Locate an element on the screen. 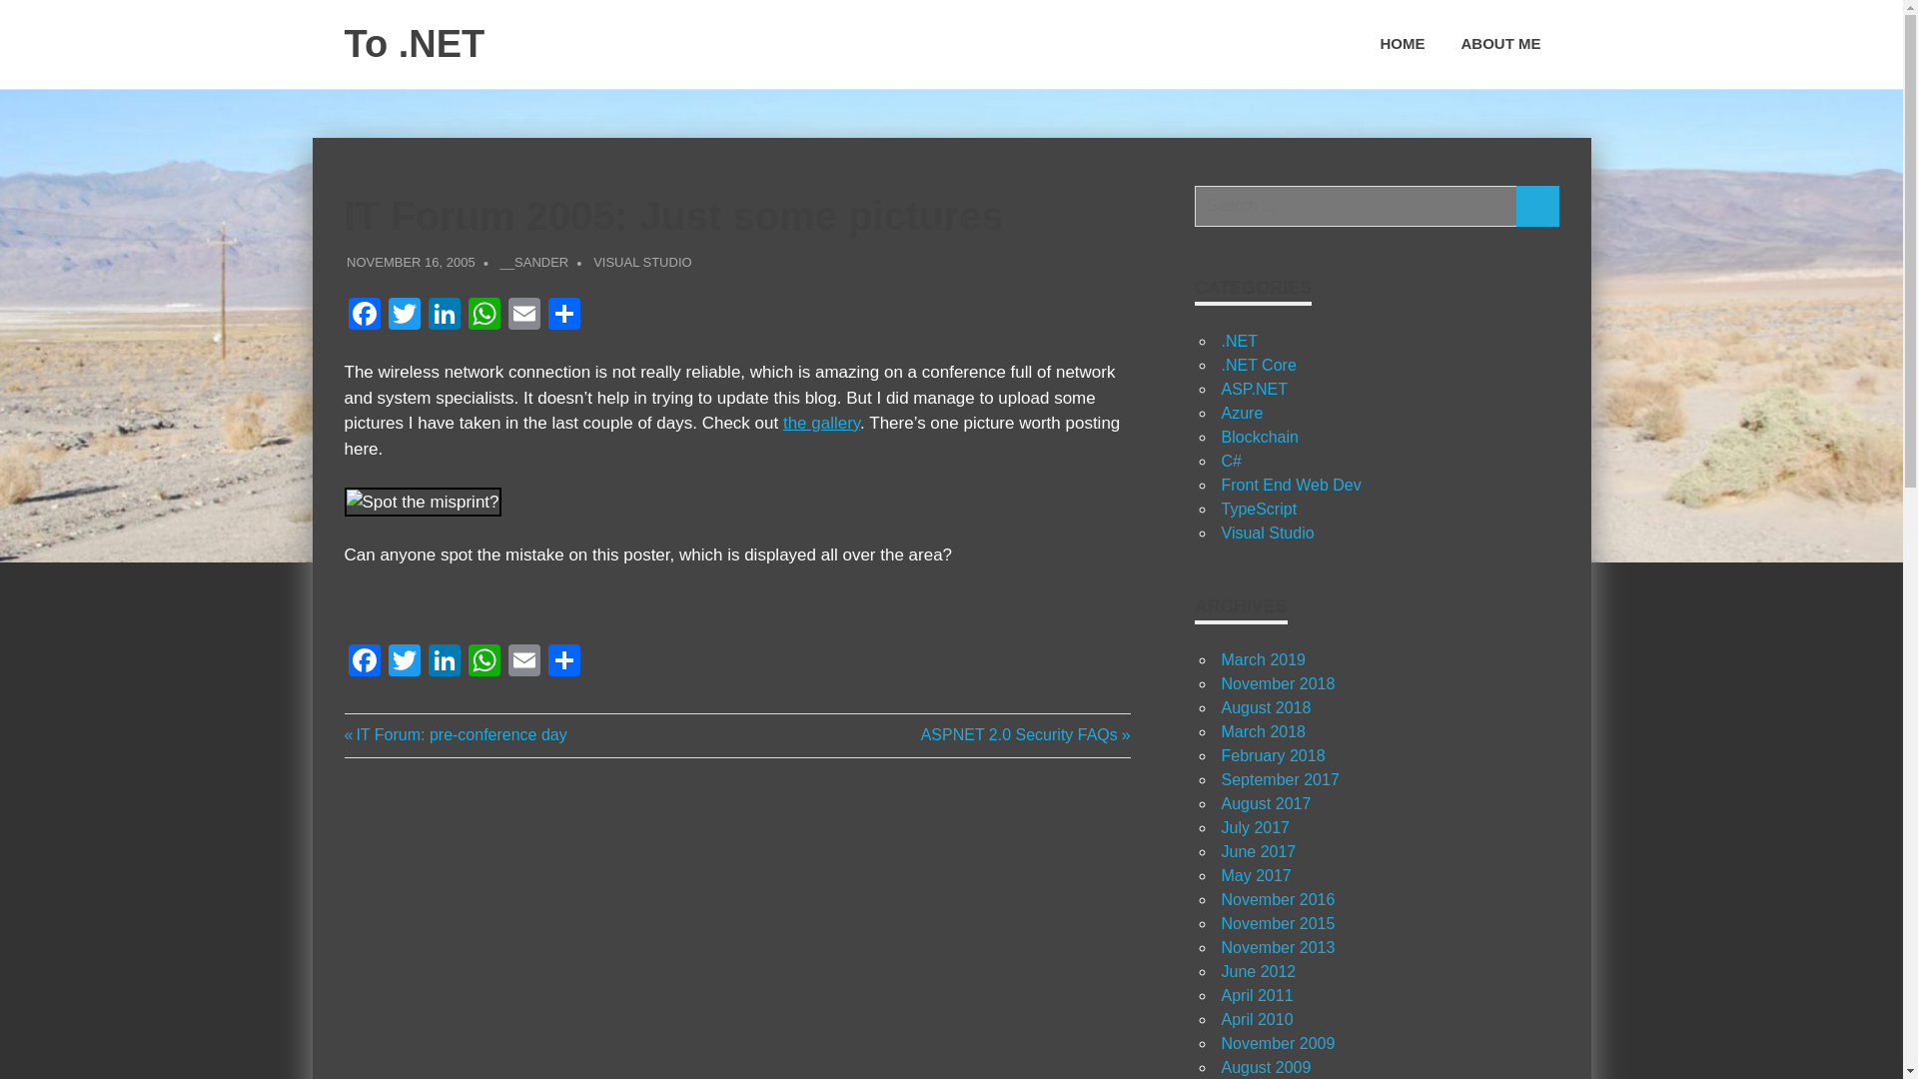  .NET is located at coordinates (1238, 340).